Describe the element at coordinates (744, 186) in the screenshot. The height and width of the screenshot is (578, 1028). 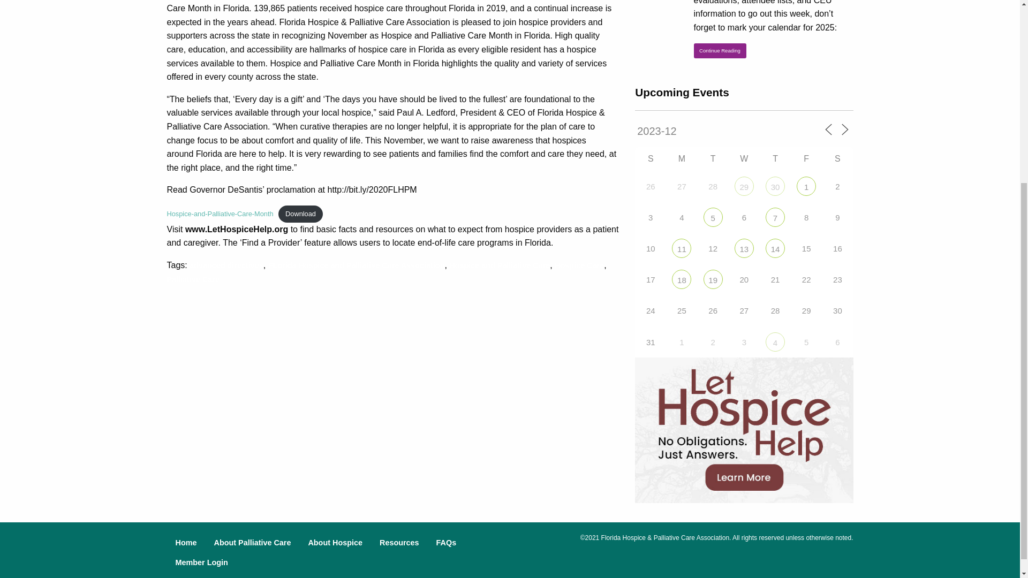
I see `11 Tools to Build Up Your Hospital-Based Business` at that location.